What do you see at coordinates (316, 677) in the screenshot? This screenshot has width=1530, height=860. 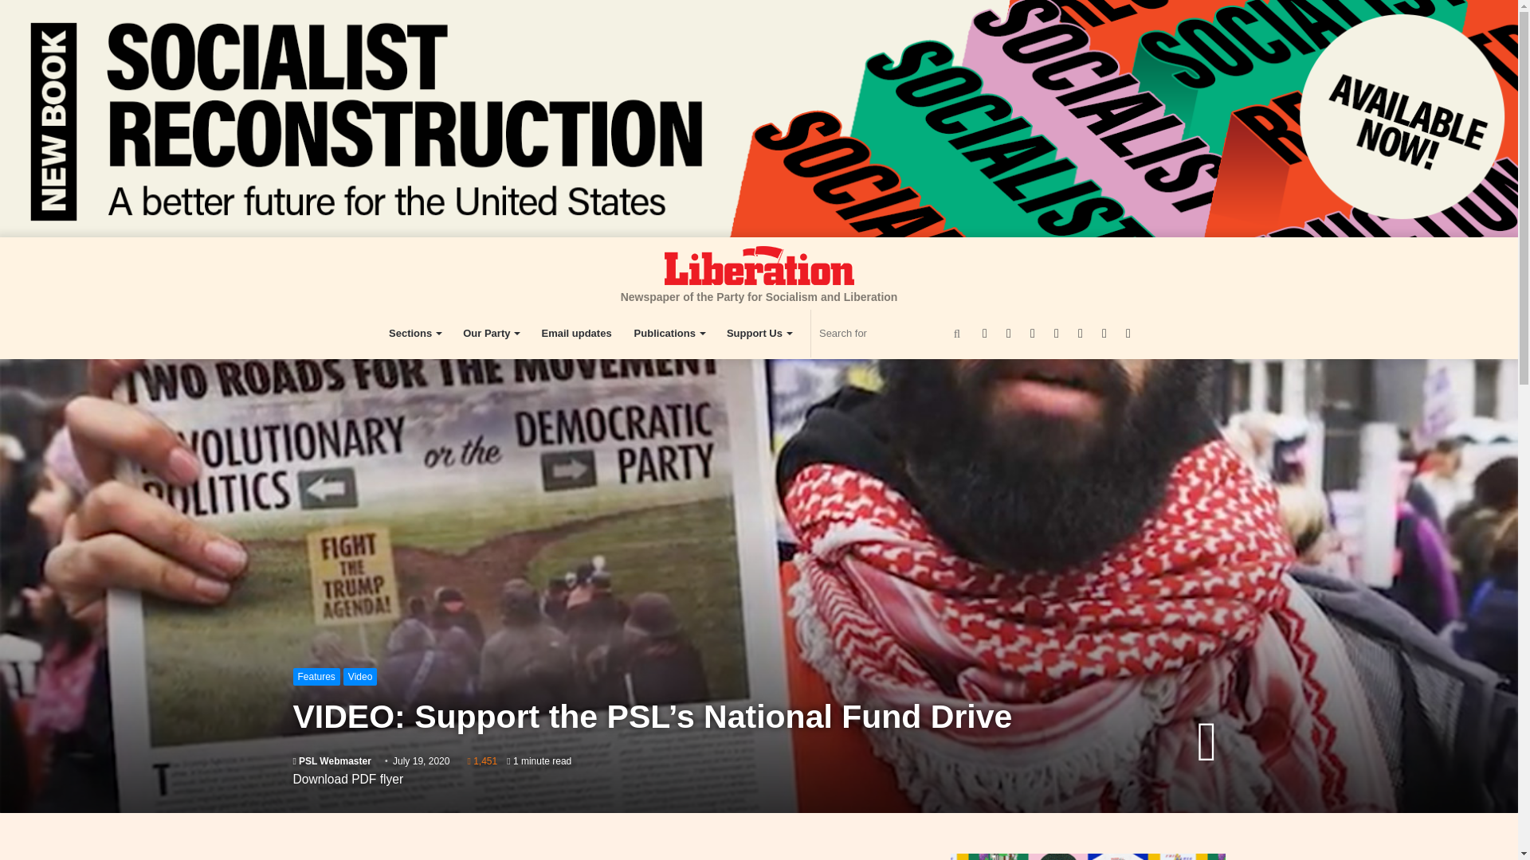 I see `Features` at bounding box center [316, 677].